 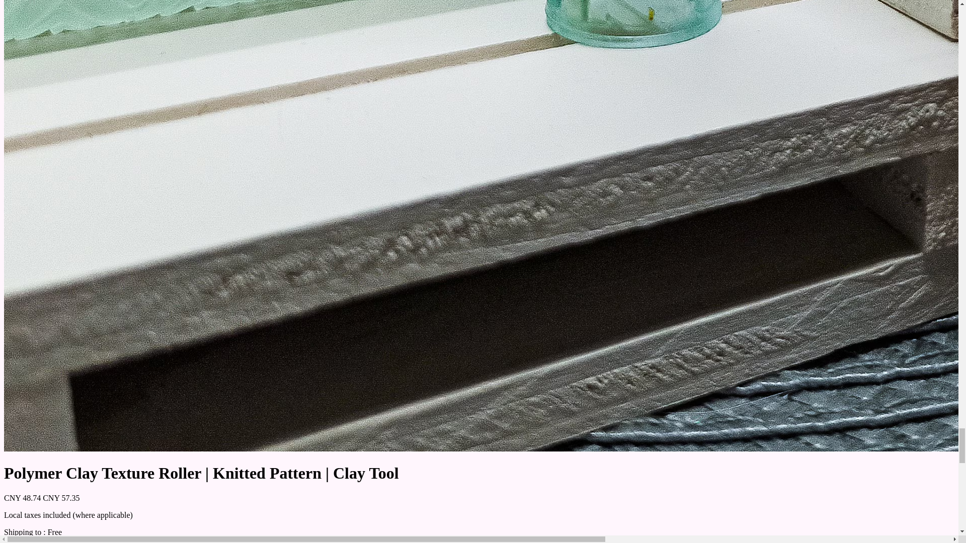 I want to click on Calculate Shipping, so click(x=34, y=540).